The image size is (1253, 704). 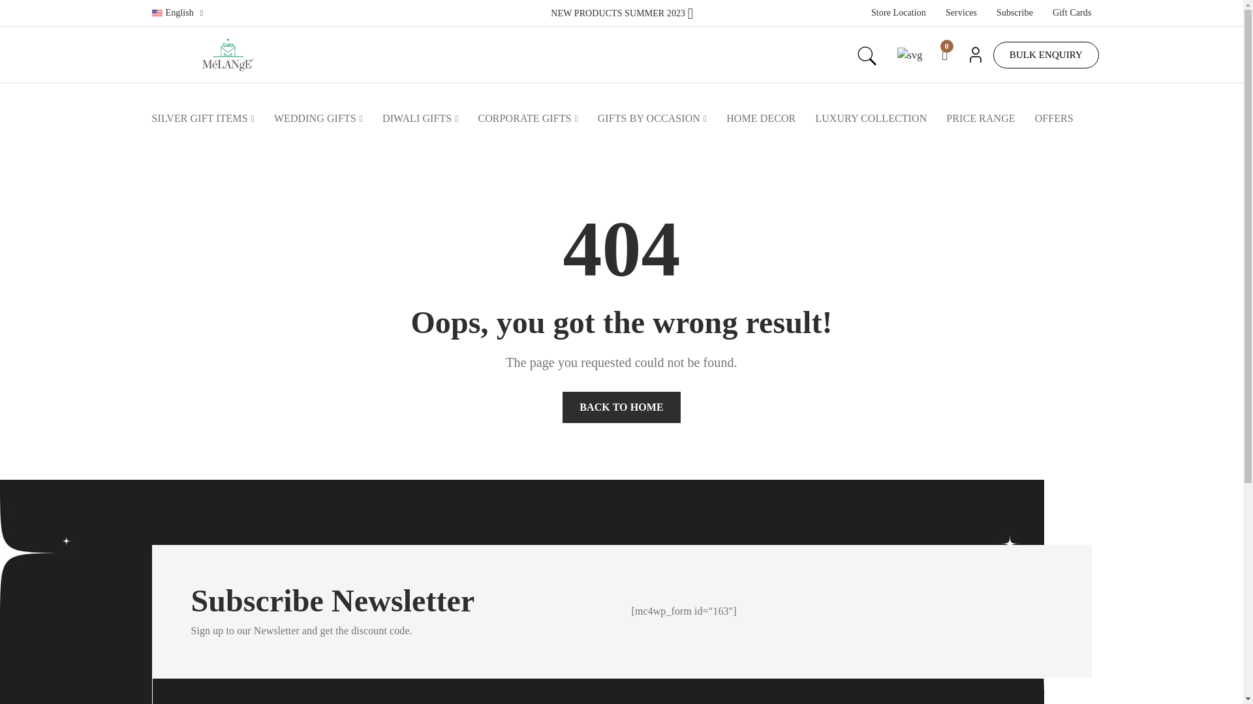 What do you see at coordinates (961, 13) in the screenshot?
I see `Services` at bounding box center [961, 13].